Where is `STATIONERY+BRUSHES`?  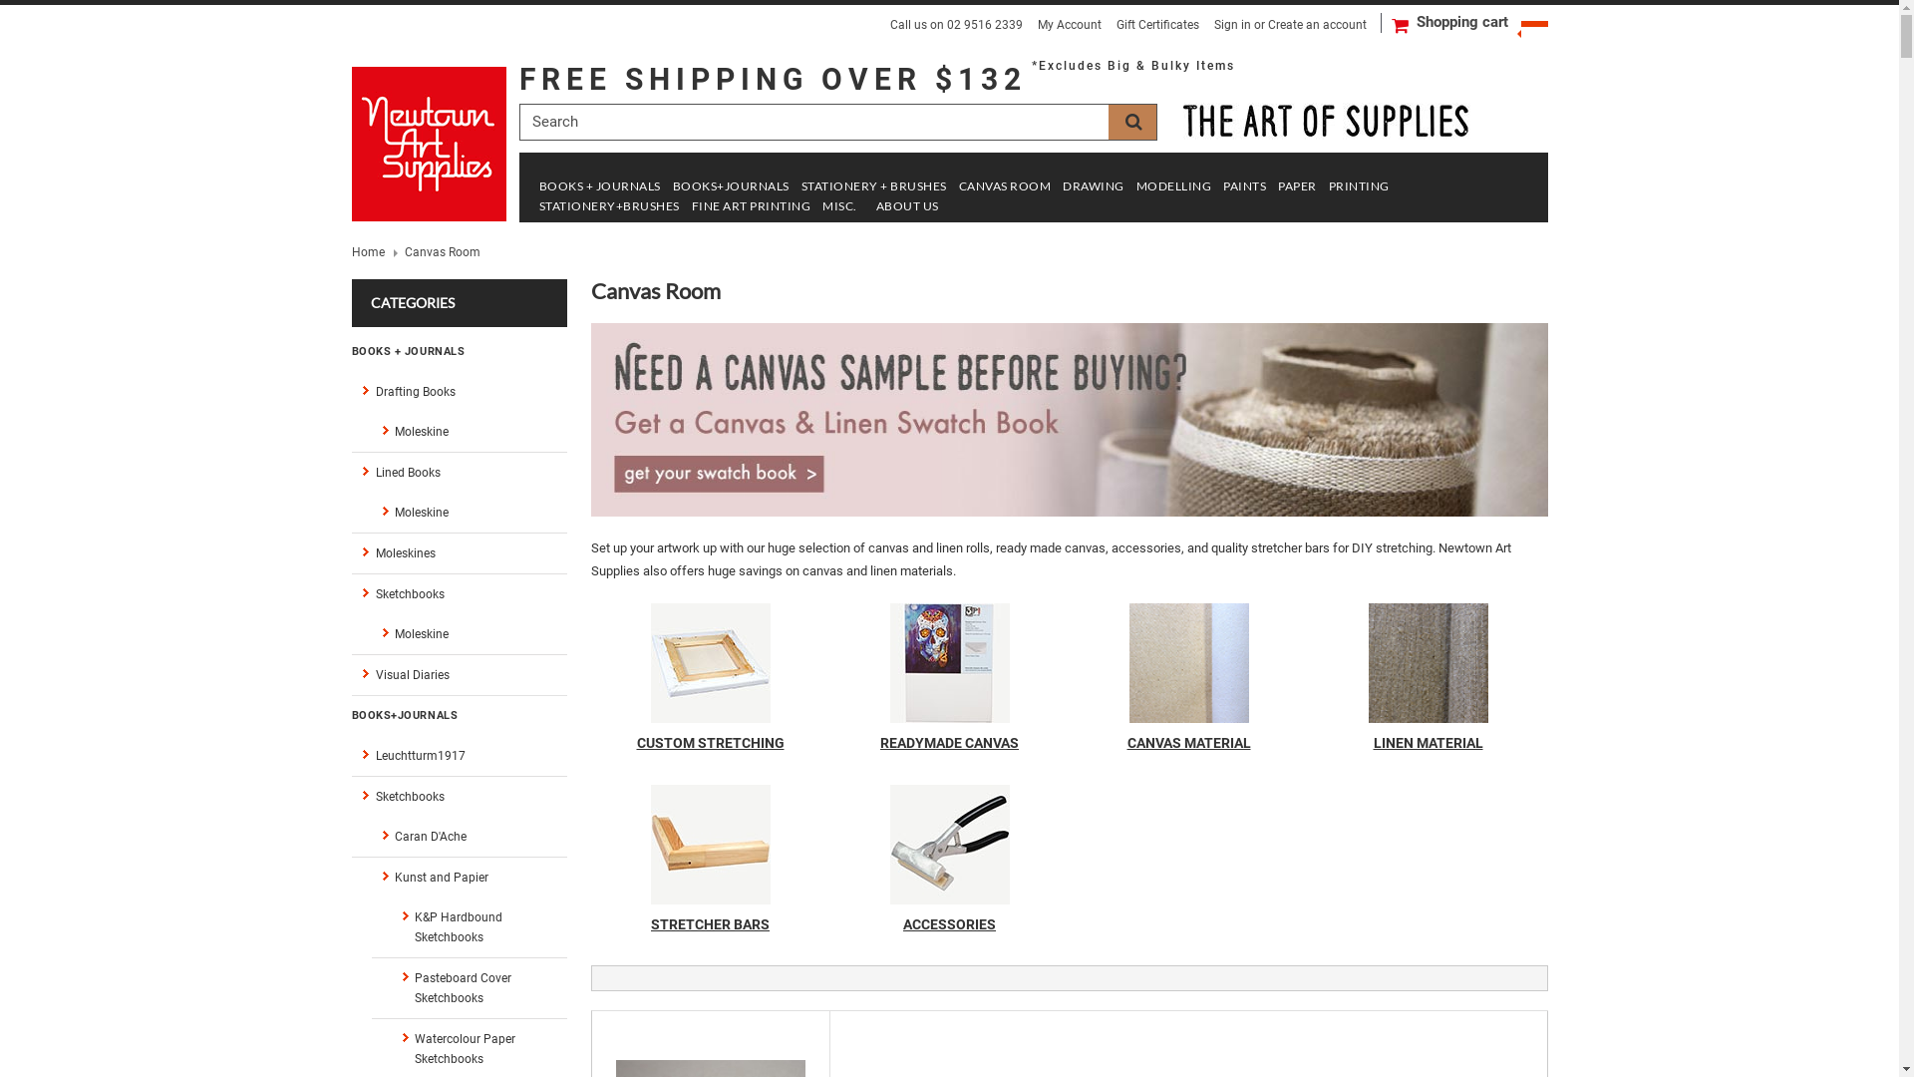
STATIONERY+BRUSHES is located at coordinates (608, 207).